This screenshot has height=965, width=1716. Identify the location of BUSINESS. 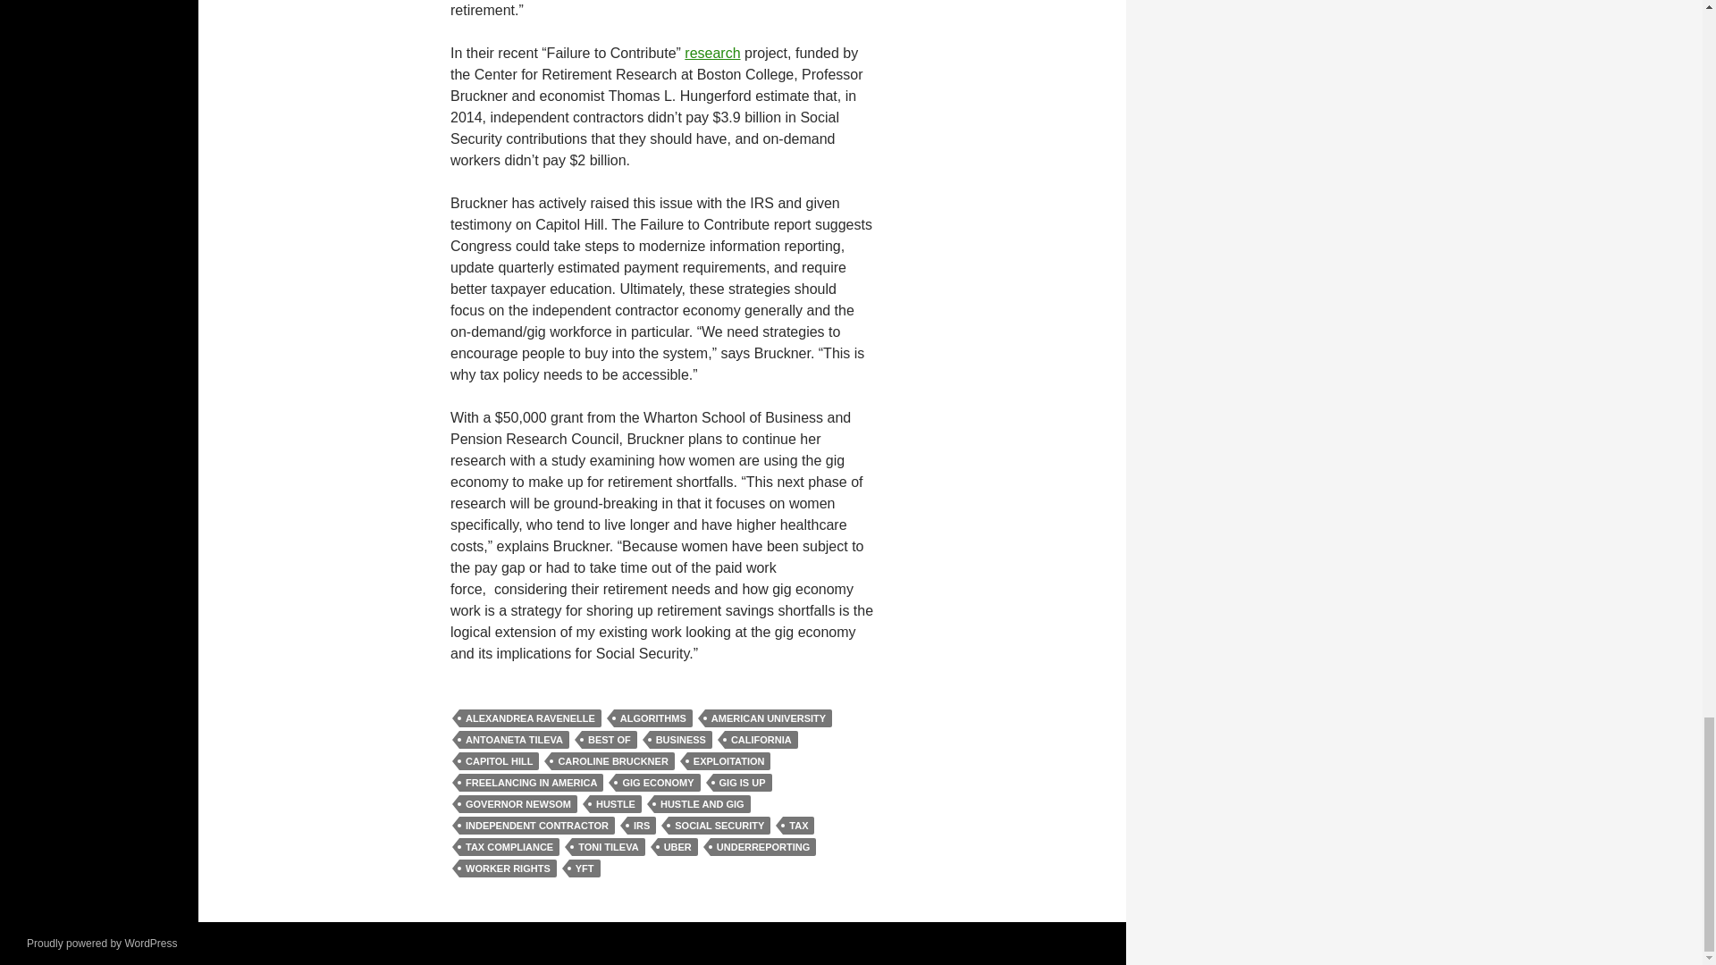
(681, 740).